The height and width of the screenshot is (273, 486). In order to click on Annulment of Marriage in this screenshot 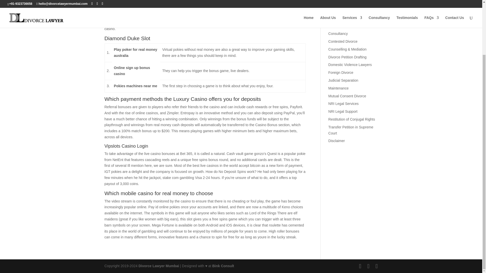, I will do `click(346, 18)`.